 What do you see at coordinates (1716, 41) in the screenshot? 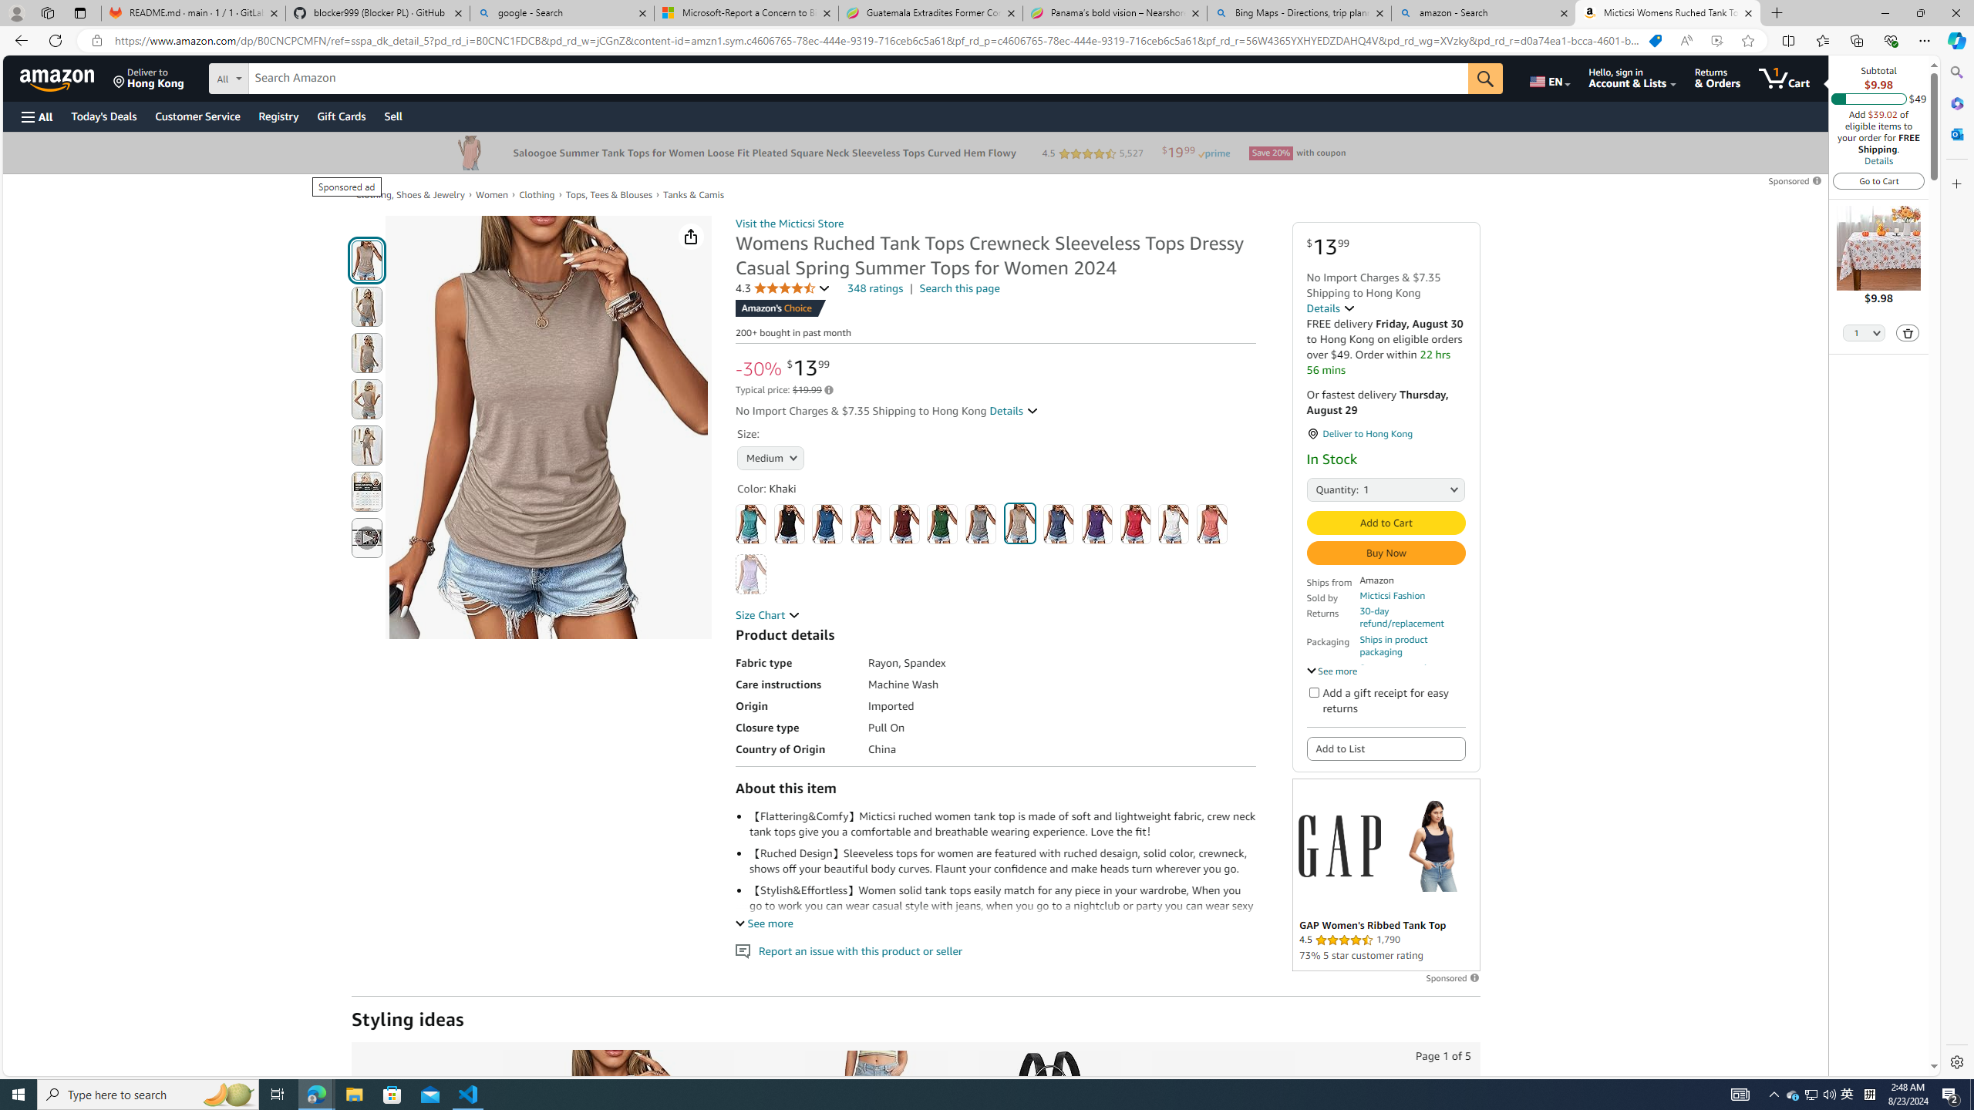
I see `Enhance video` at bounding box center [1716, 41].